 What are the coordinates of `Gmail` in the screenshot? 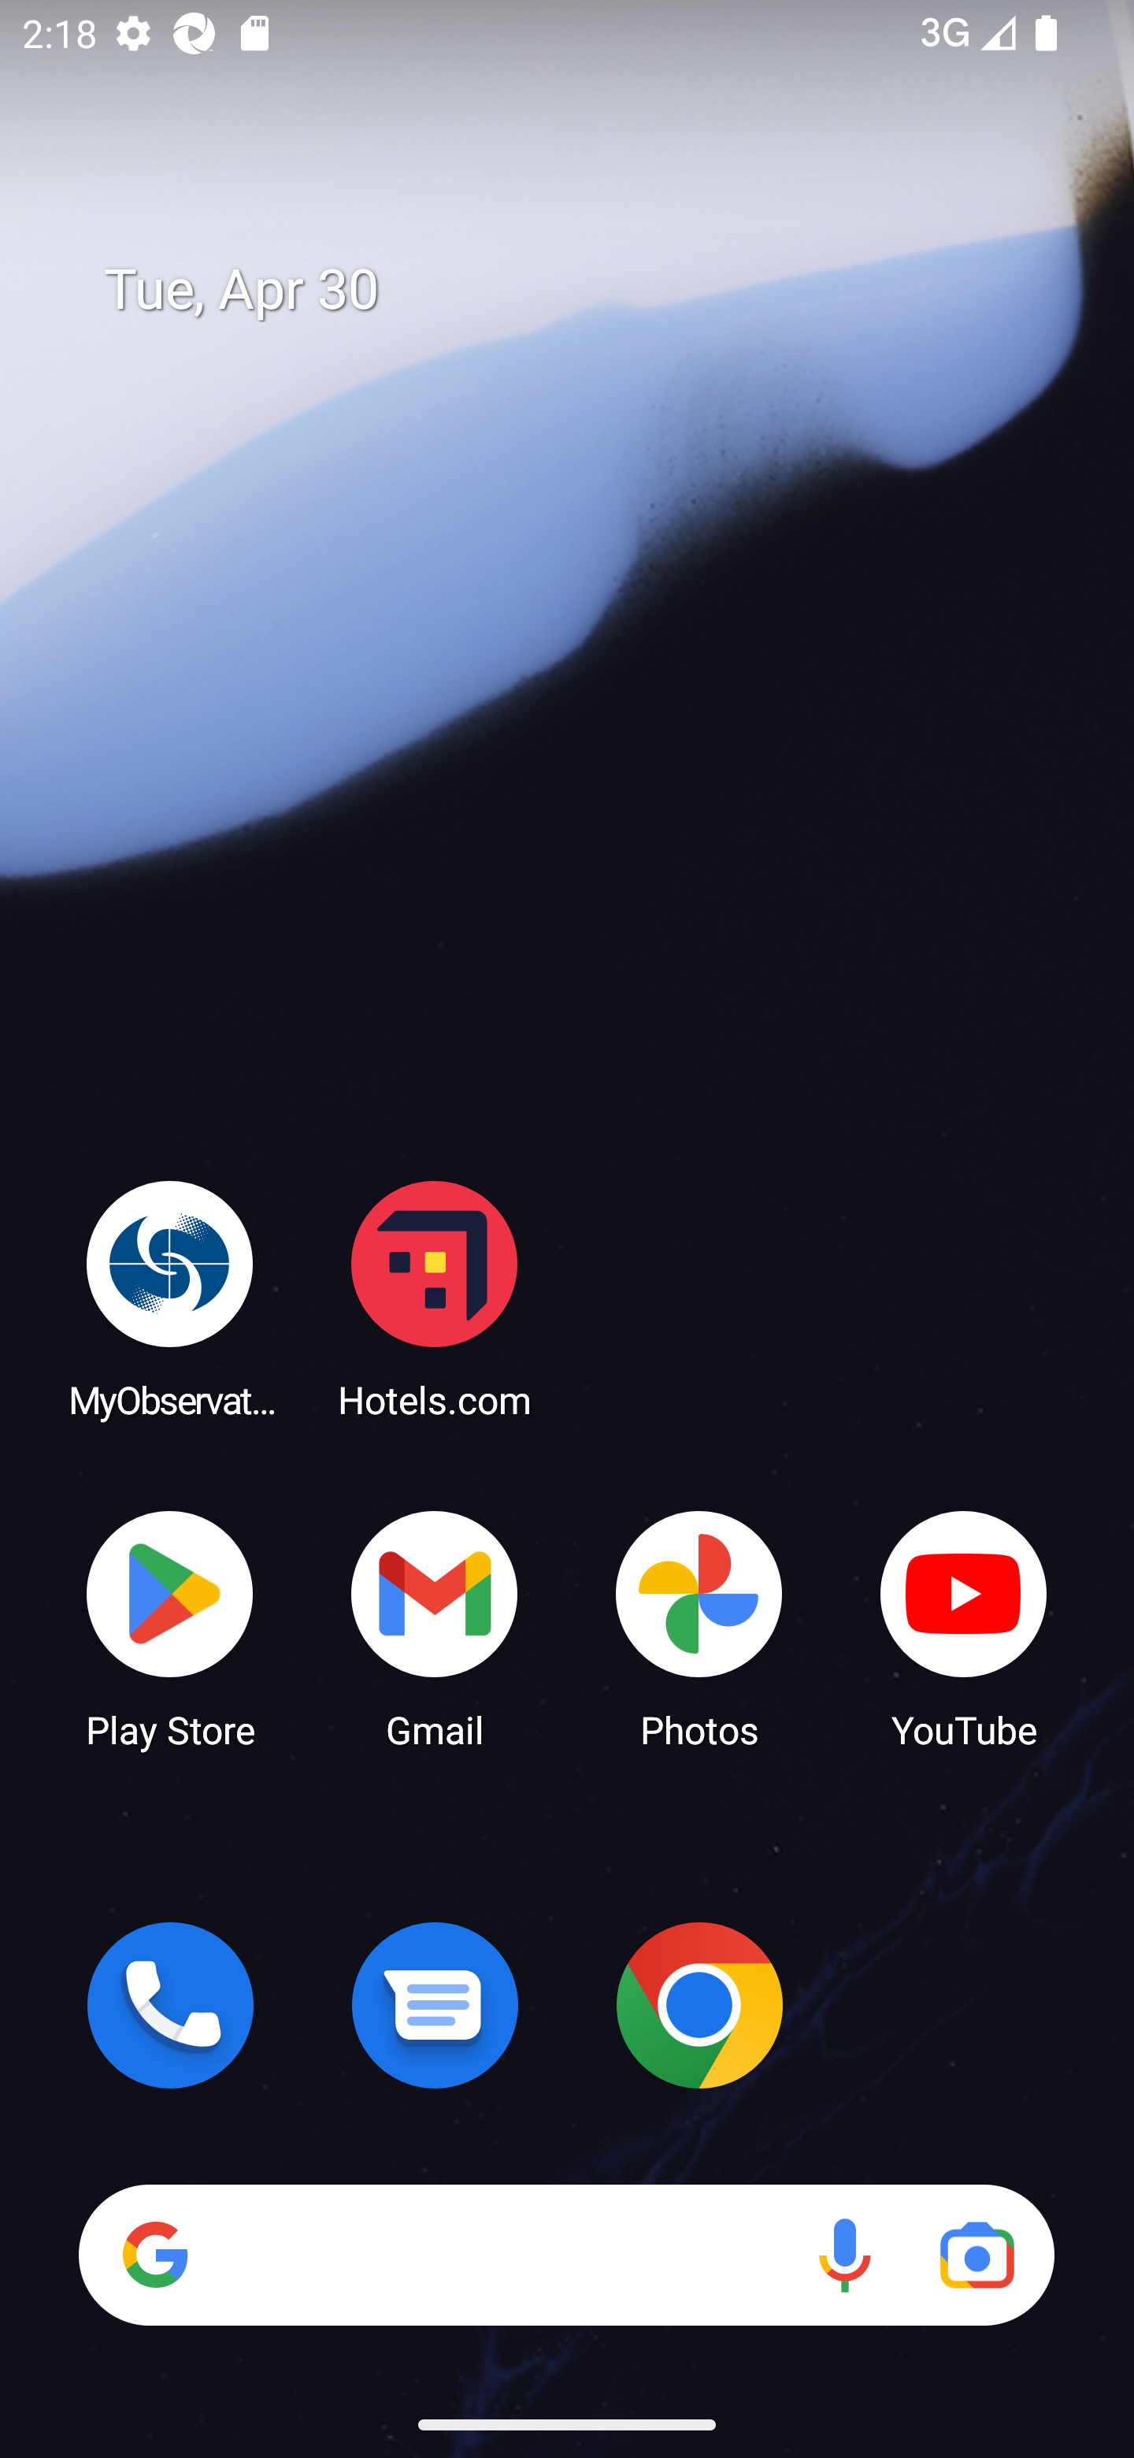 It's located at (435, 1628).